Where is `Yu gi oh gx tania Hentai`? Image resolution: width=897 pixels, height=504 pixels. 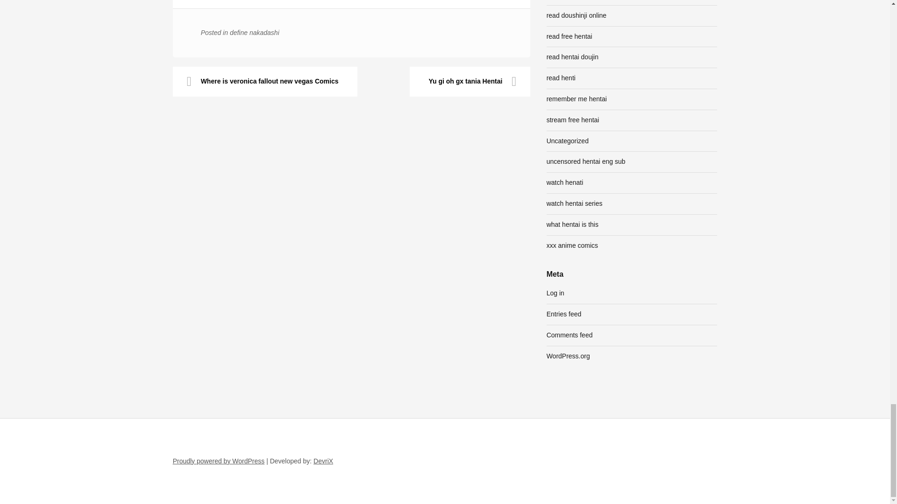 Yu gi oh gx tania Hentai is located at coordinates (470, 81).